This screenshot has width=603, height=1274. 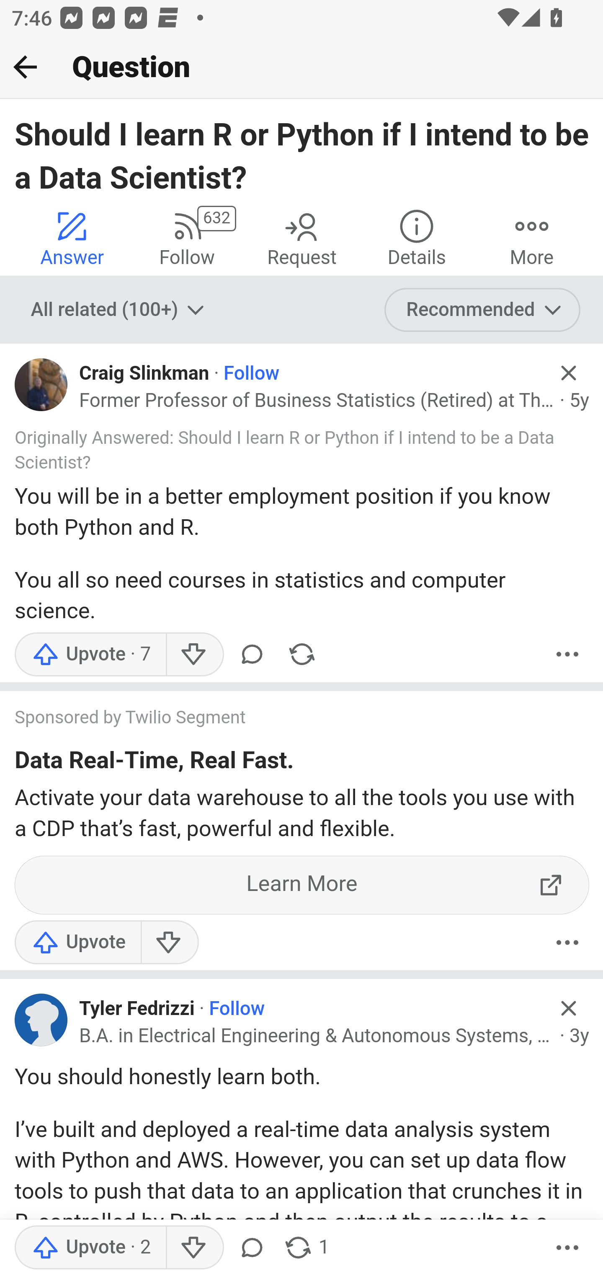 I want to click on 3y 3 y, so click(x=579, y=1036).